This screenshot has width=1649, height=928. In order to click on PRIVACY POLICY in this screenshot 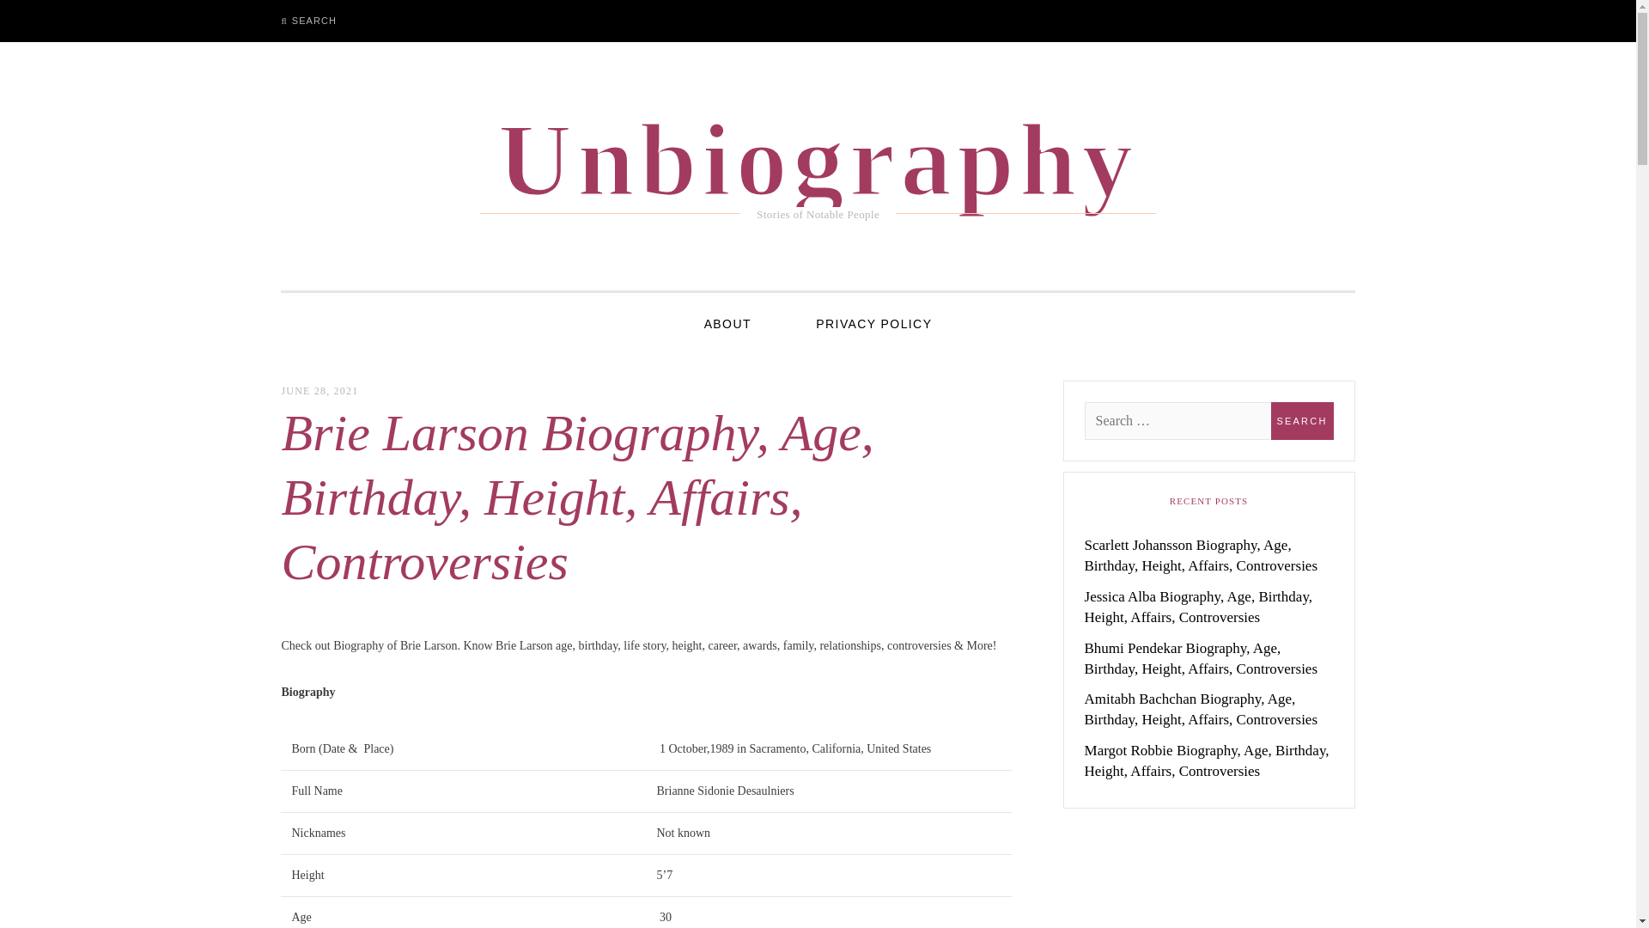, I will do `click(873, 323)`.